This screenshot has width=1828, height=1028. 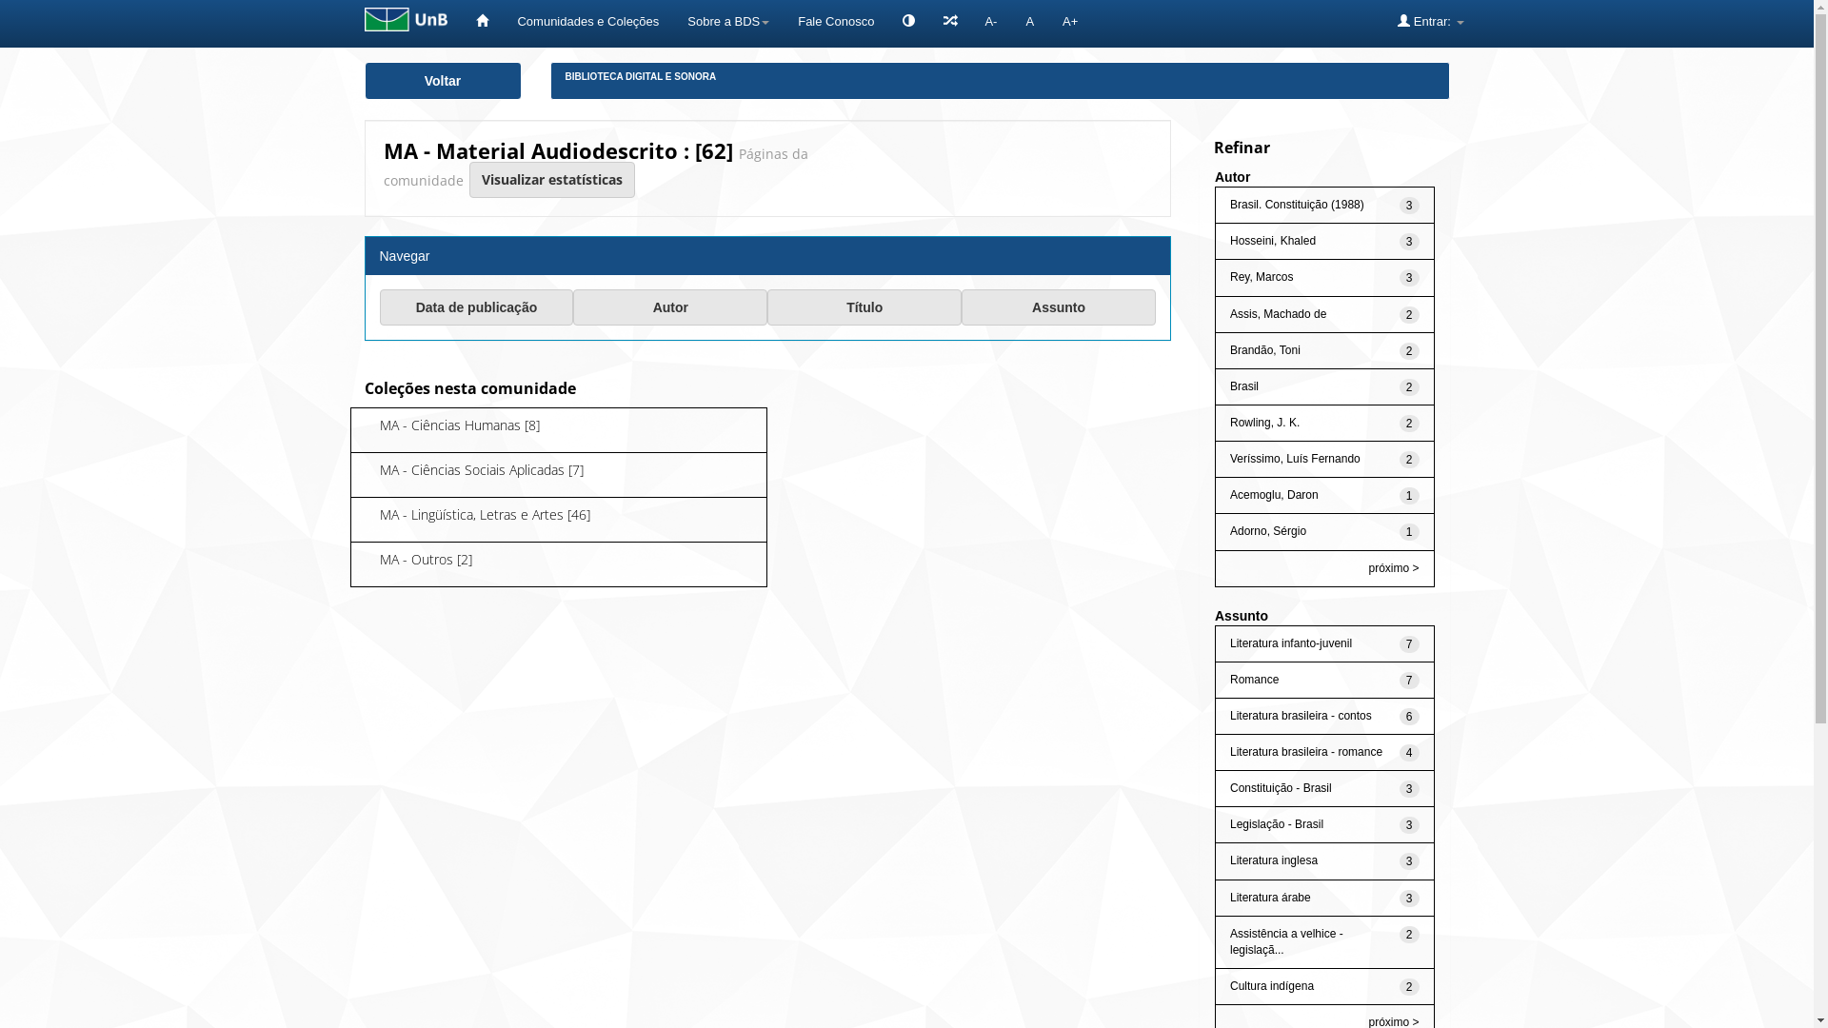 What do you see at coordinates (1264, 423) in the screenshot?
I see `Rowling, J. K.` at bounding box center [1264, 423].